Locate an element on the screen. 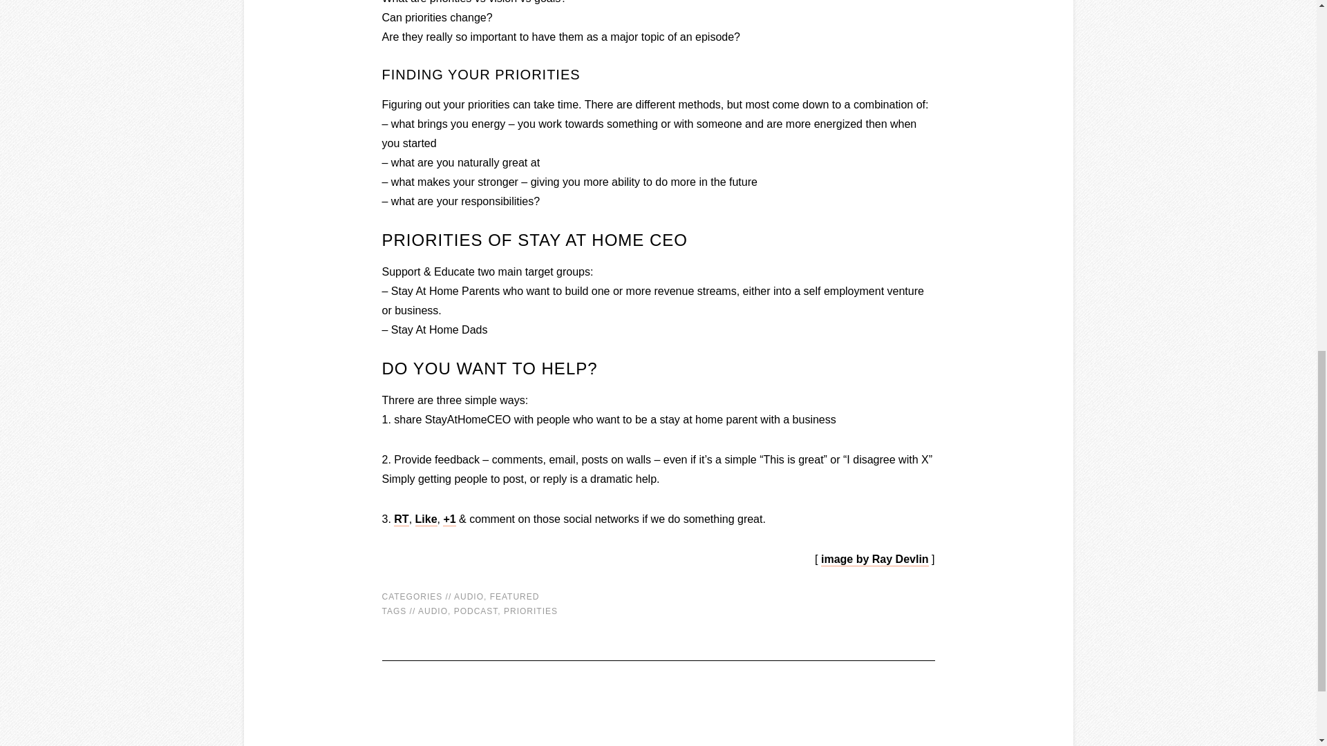  FEATURED is located at coordinates (514, 597).